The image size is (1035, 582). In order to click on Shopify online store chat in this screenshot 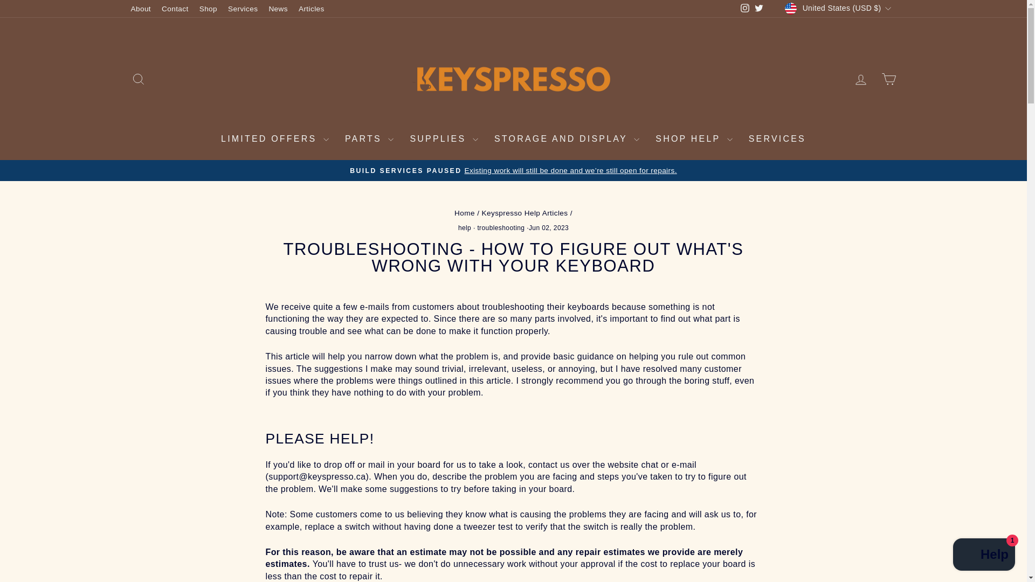, I will do `click(984, 556)`.